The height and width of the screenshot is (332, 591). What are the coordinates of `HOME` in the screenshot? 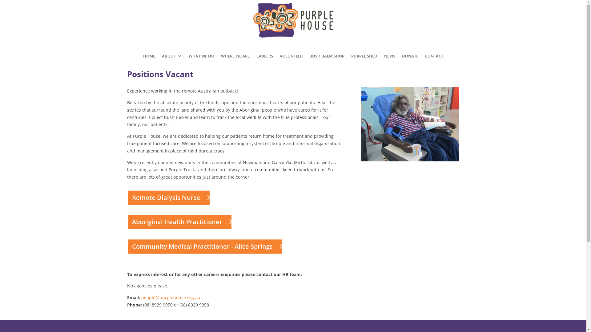 It's located at (149, 60).